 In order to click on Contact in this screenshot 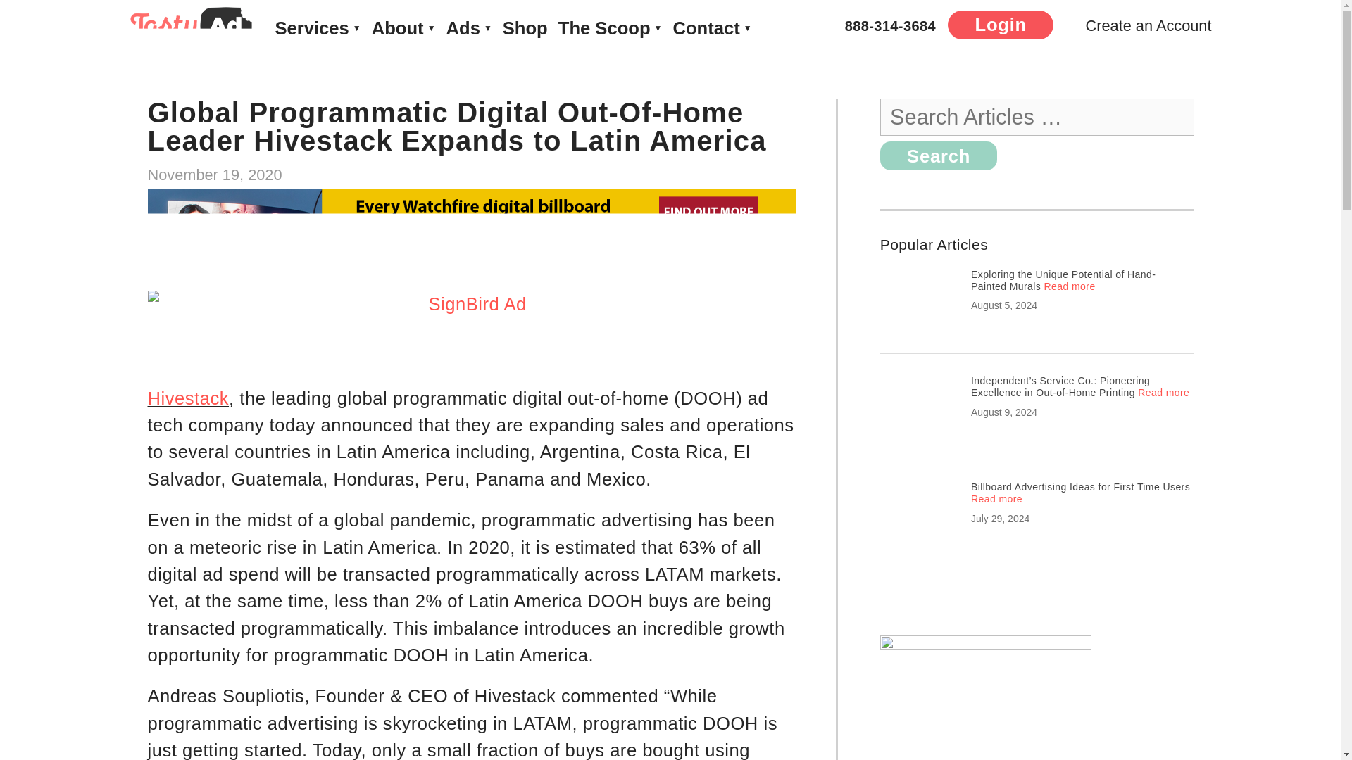, I will do `click(711, 28)`.